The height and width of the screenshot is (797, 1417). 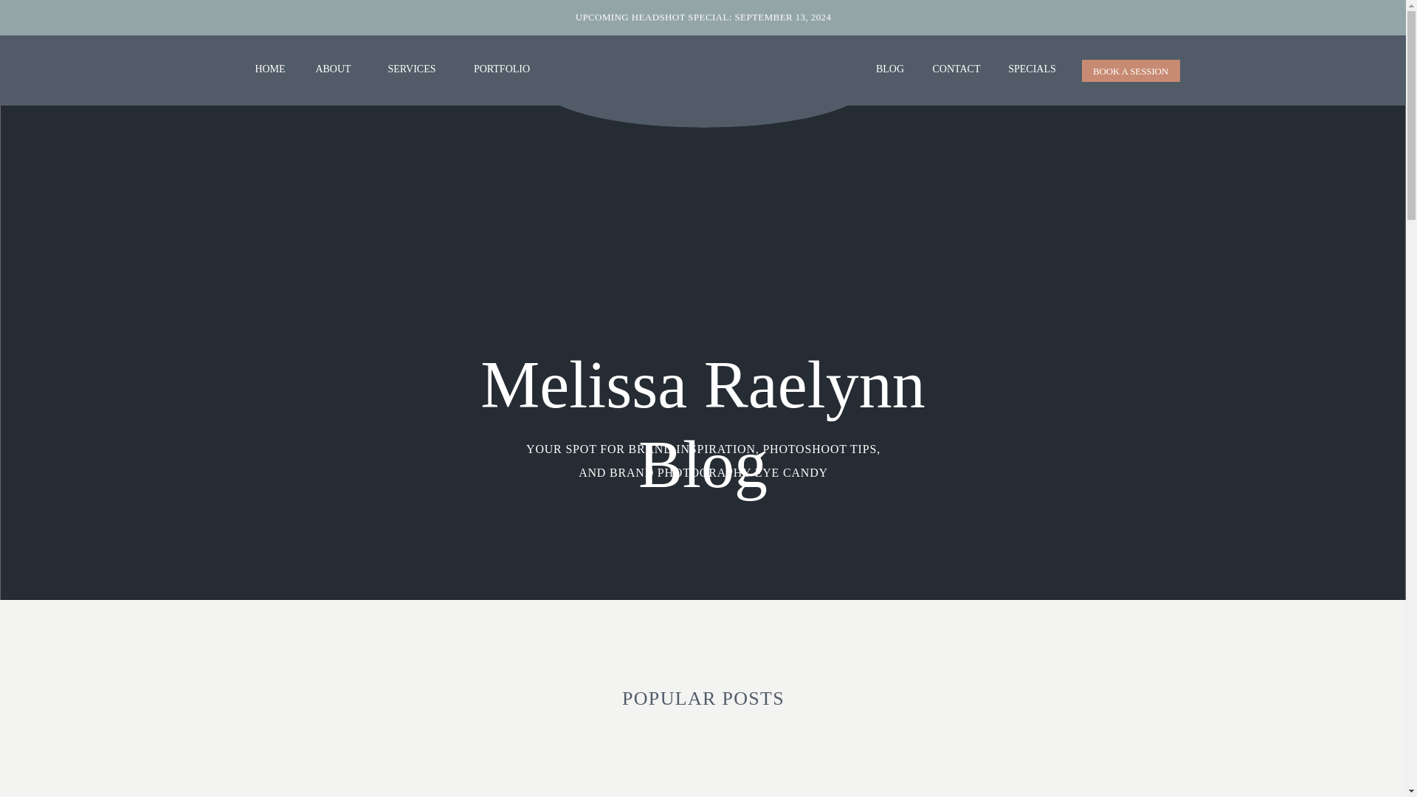 I want to click on PORTFOLIO, so click(x=502, y=70).